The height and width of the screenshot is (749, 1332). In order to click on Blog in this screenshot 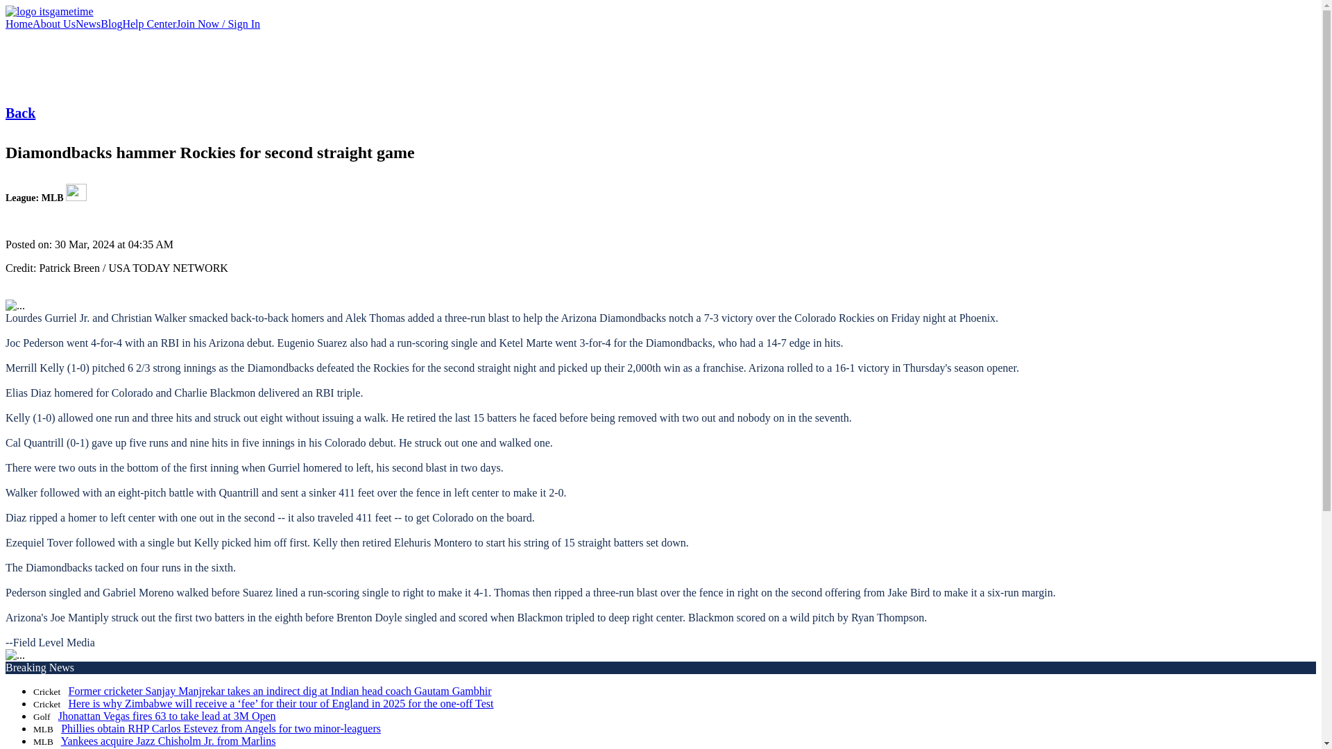, I will do `click(111, 24)`.